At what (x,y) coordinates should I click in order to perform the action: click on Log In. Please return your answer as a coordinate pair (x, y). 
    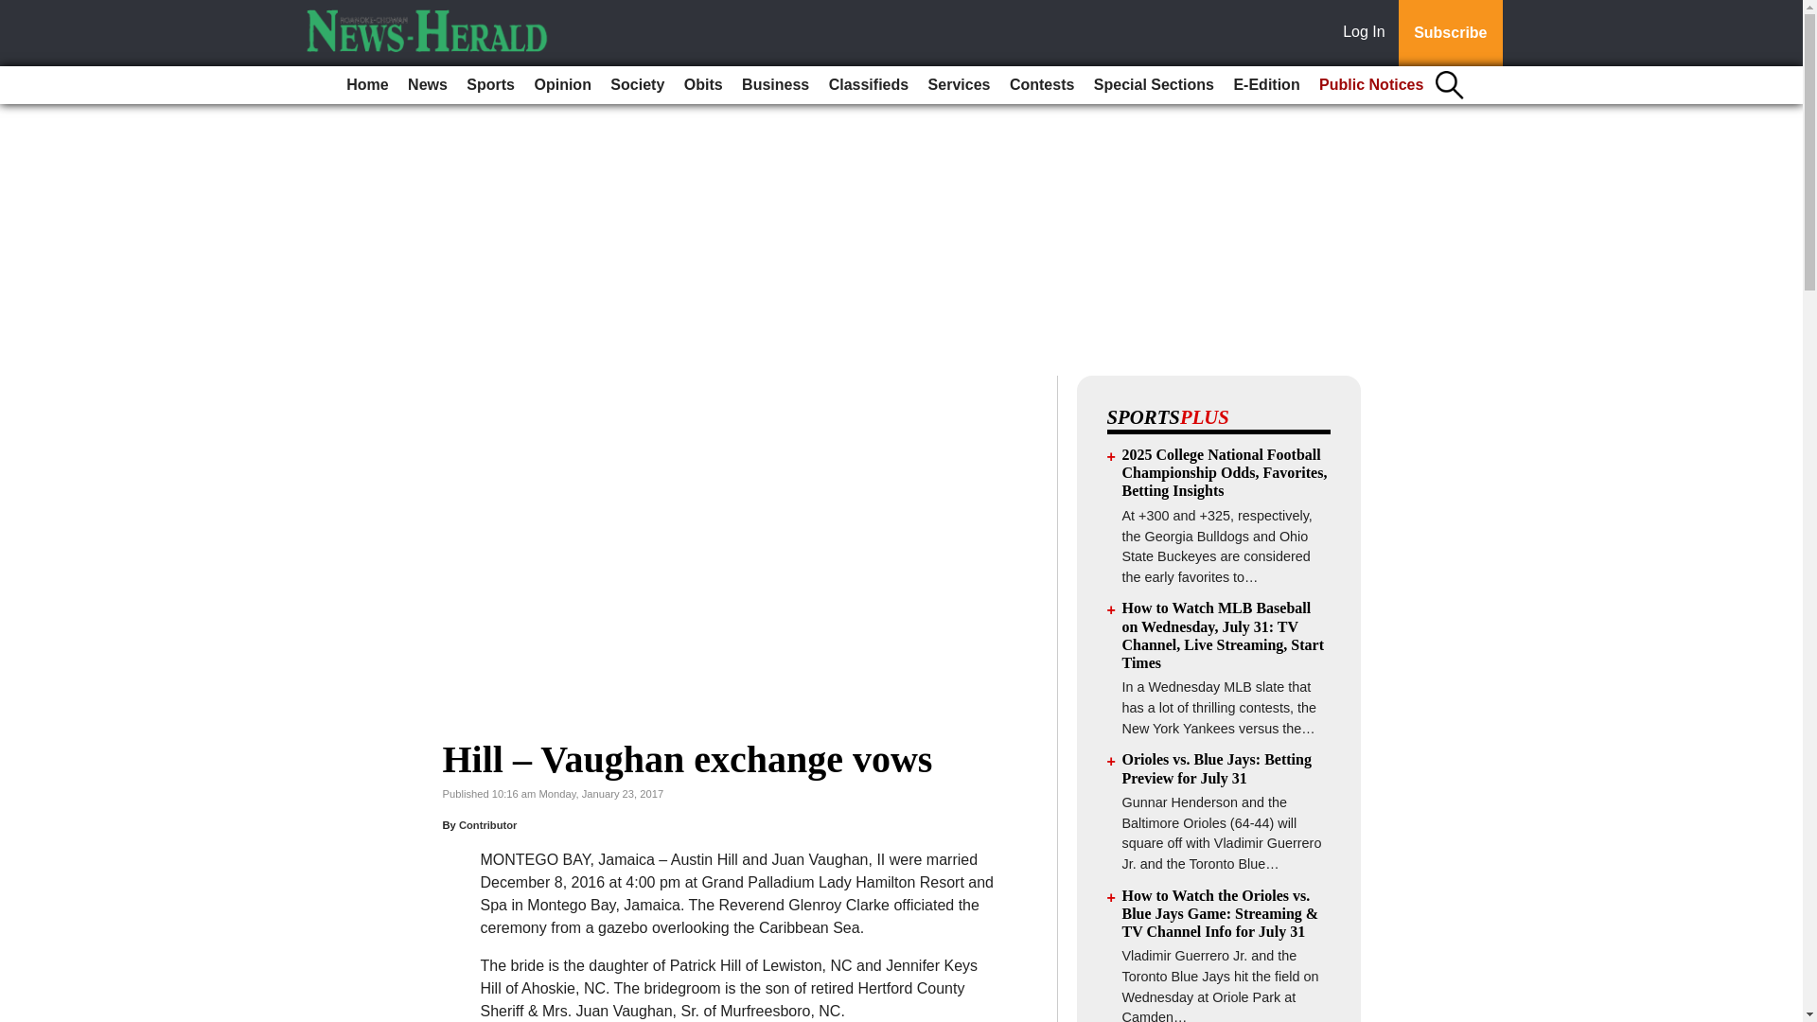
    Looking at the image, I should click on (1367, 33).